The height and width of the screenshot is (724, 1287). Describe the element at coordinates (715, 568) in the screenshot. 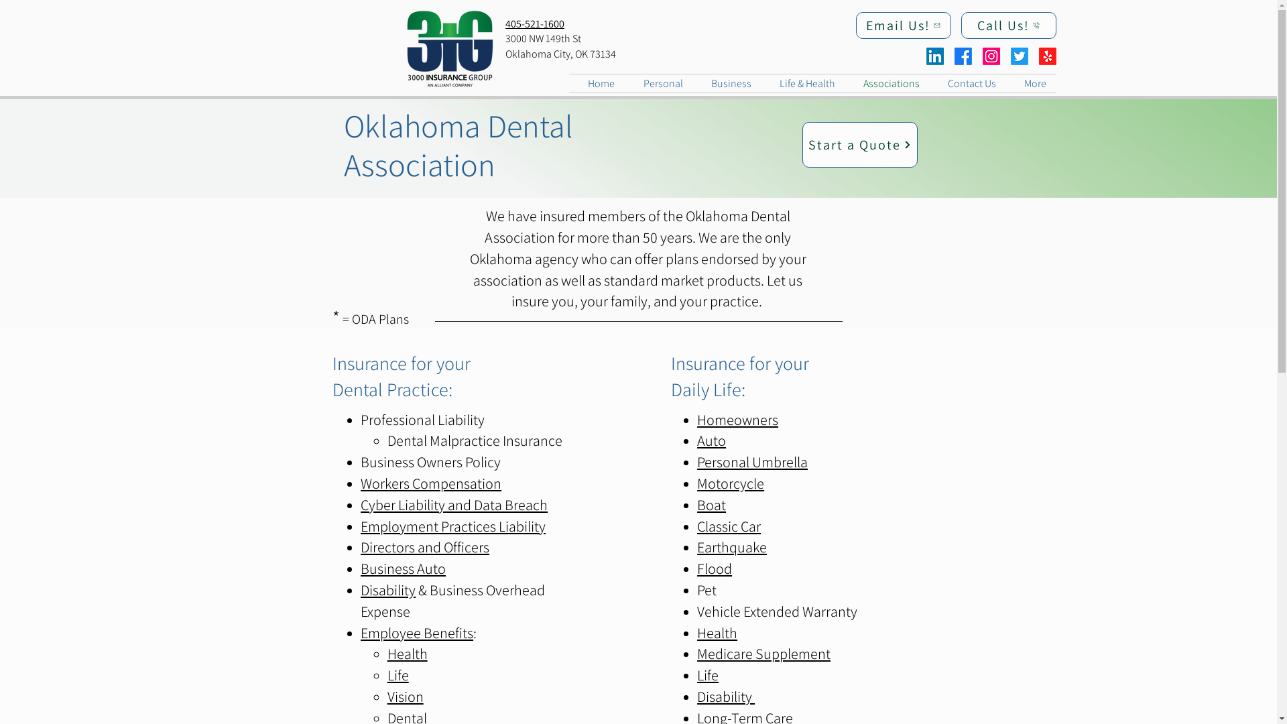

I see `Flood` at that location.